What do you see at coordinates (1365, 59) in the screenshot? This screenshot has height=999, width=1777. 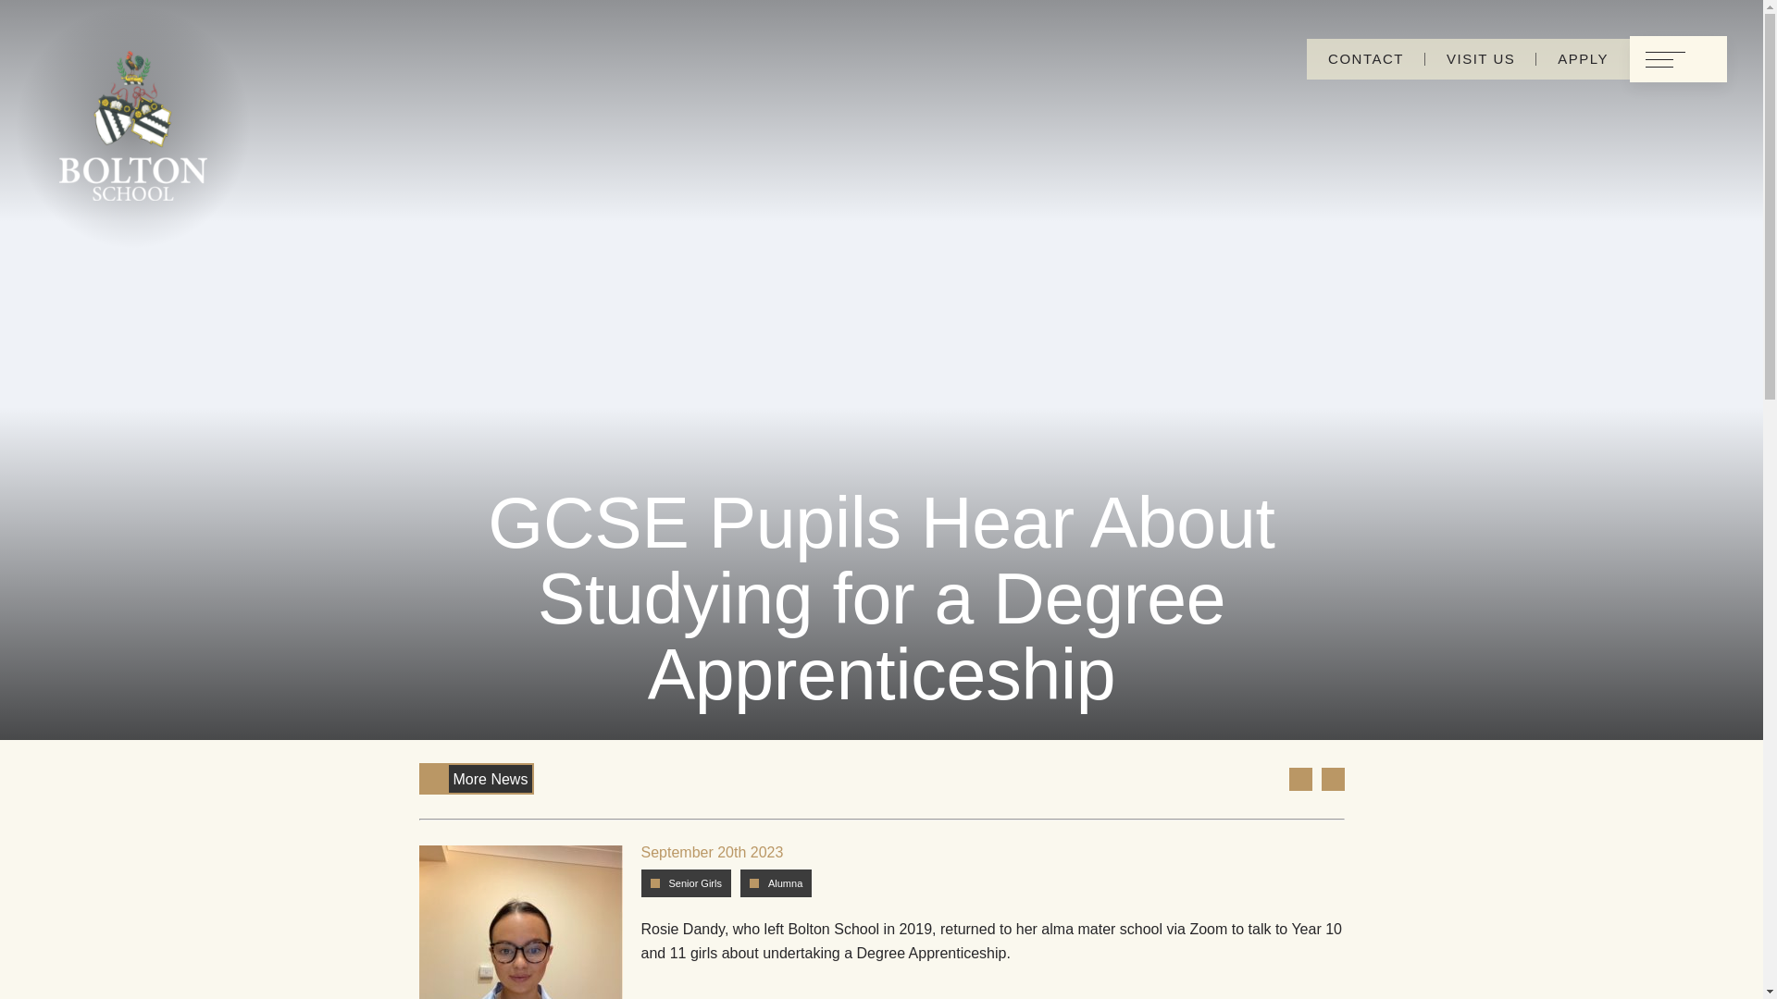 I see `Contact` at bounding box center [1365, 59].